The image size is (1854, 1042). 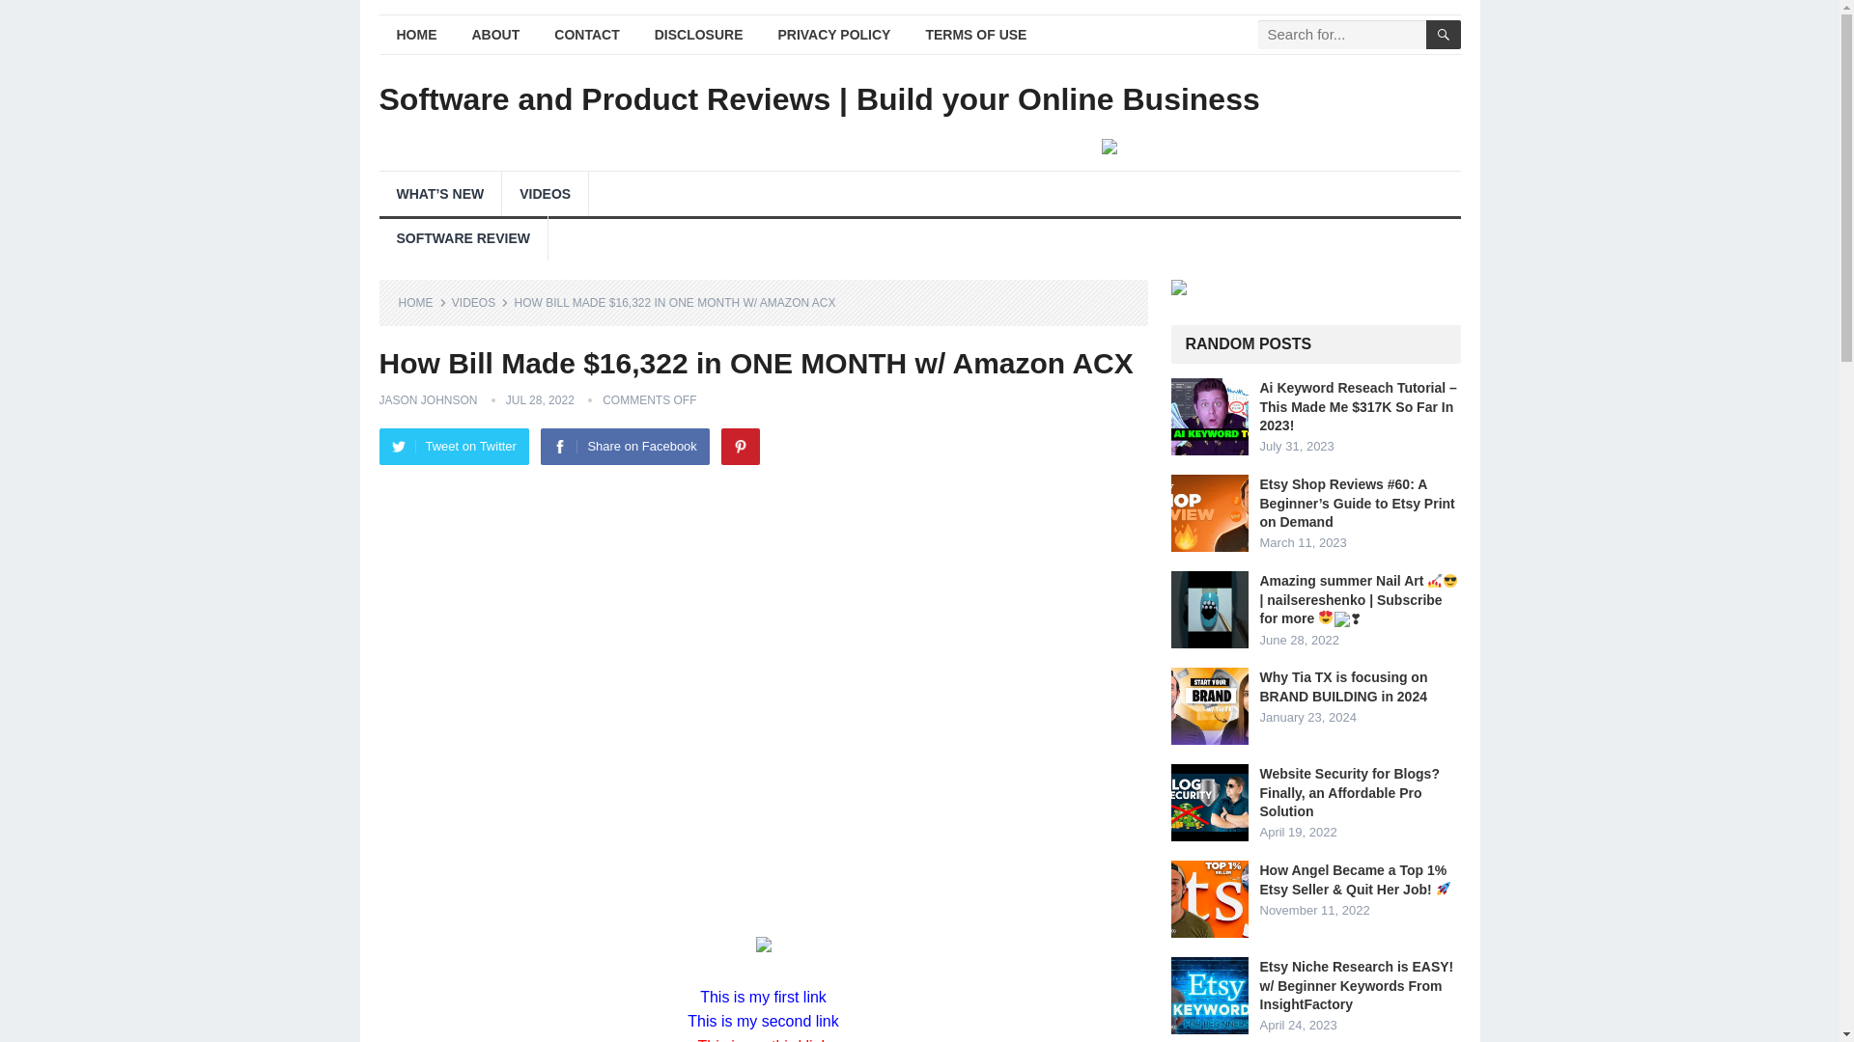 What do you see at coordinates (624, 446) in the screenshot?
I see `Share on Facebook` at bounding box center [624, 446].